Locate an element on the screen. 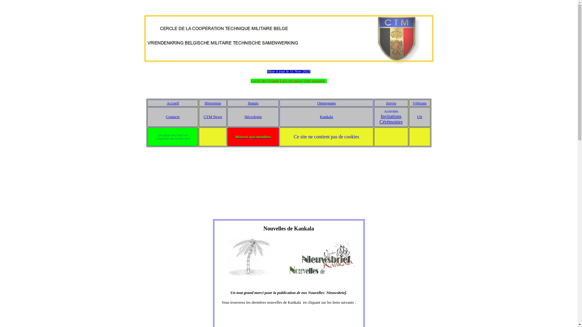 The height and width of the screenshot is (327, 582). Servio is located at coordinates (391, 103).